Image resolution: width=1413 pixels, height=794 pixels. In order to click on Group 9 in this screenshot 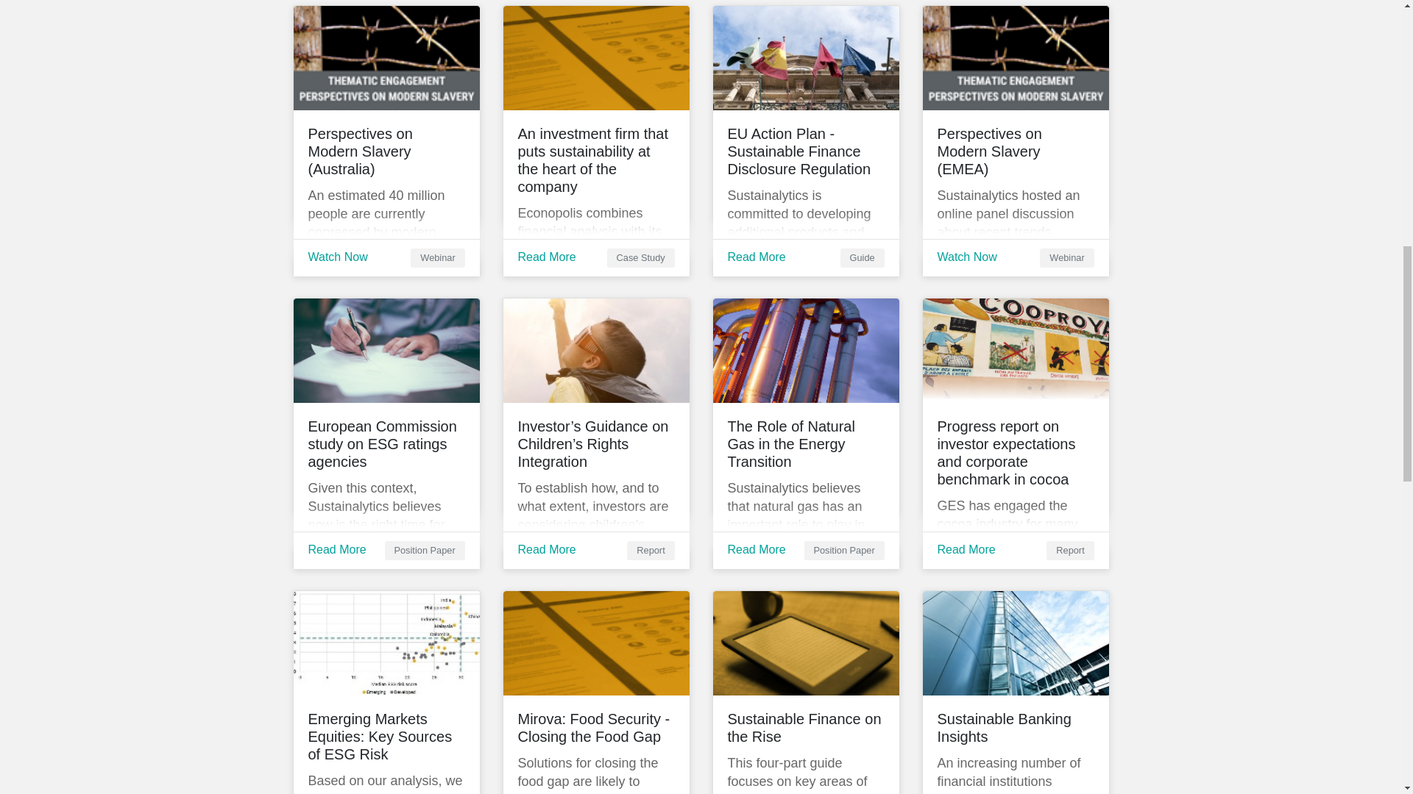, I will do `click(596, 643)`.